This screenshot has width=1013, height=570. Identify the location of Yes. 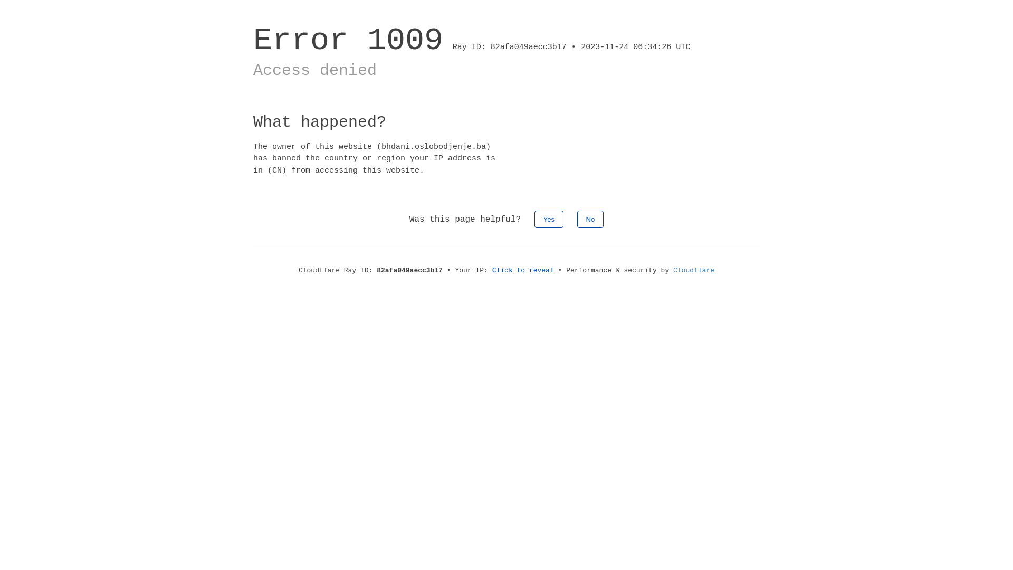
(549, 220).